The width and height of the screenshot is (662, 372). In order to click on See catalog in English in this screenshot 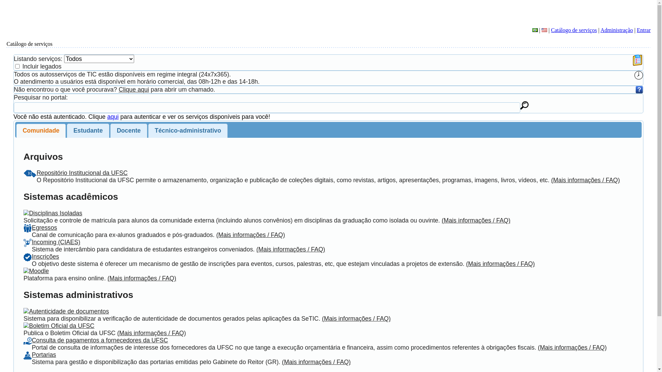, I will do `click(544, 30)`.